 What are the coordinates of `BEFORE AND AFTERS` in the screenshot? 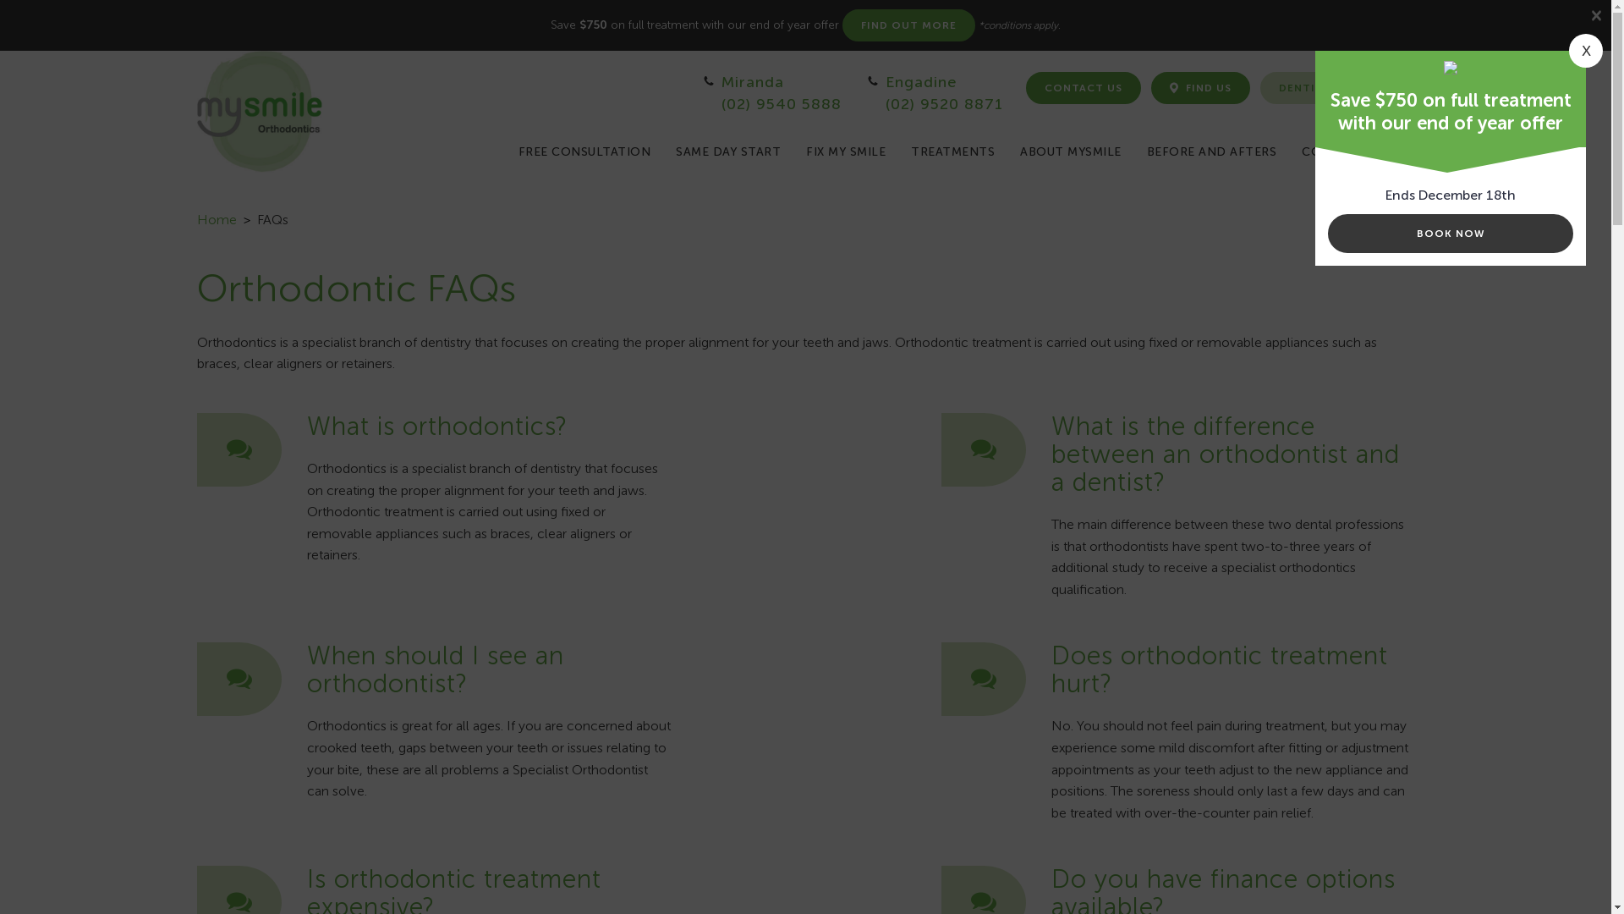 It's located at (1212, 152).